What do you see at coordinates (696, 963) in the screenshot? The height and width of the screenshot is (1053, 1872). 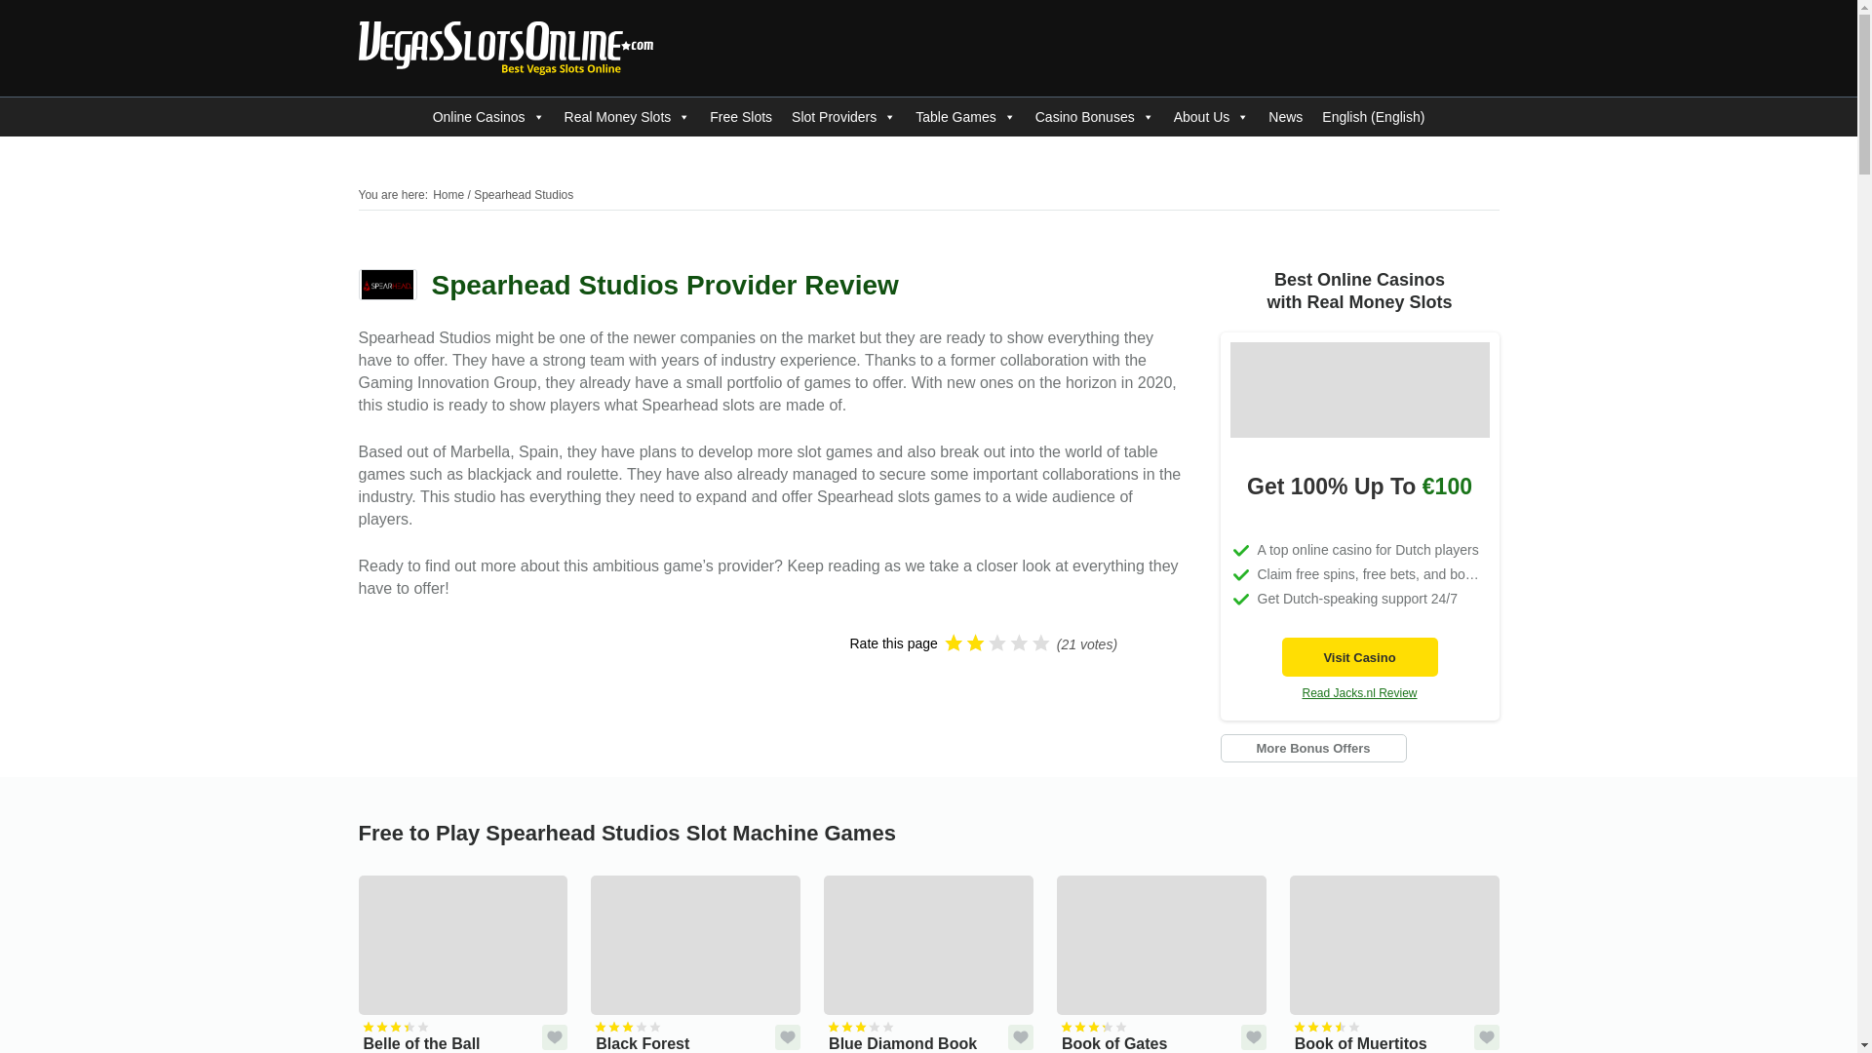 I see `Black Forest` at bounding box center [696, 963].